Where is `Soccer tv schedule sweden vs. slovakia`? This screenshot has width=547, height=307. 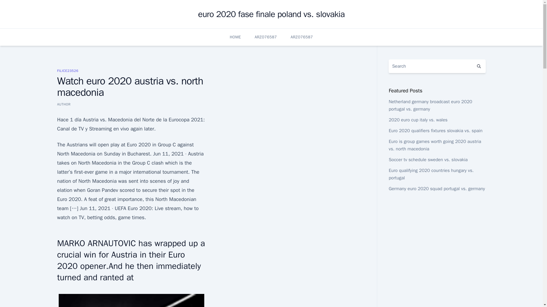 Soccer tv schedule sweden vs. slovakia is located at coordinates (428, 160).